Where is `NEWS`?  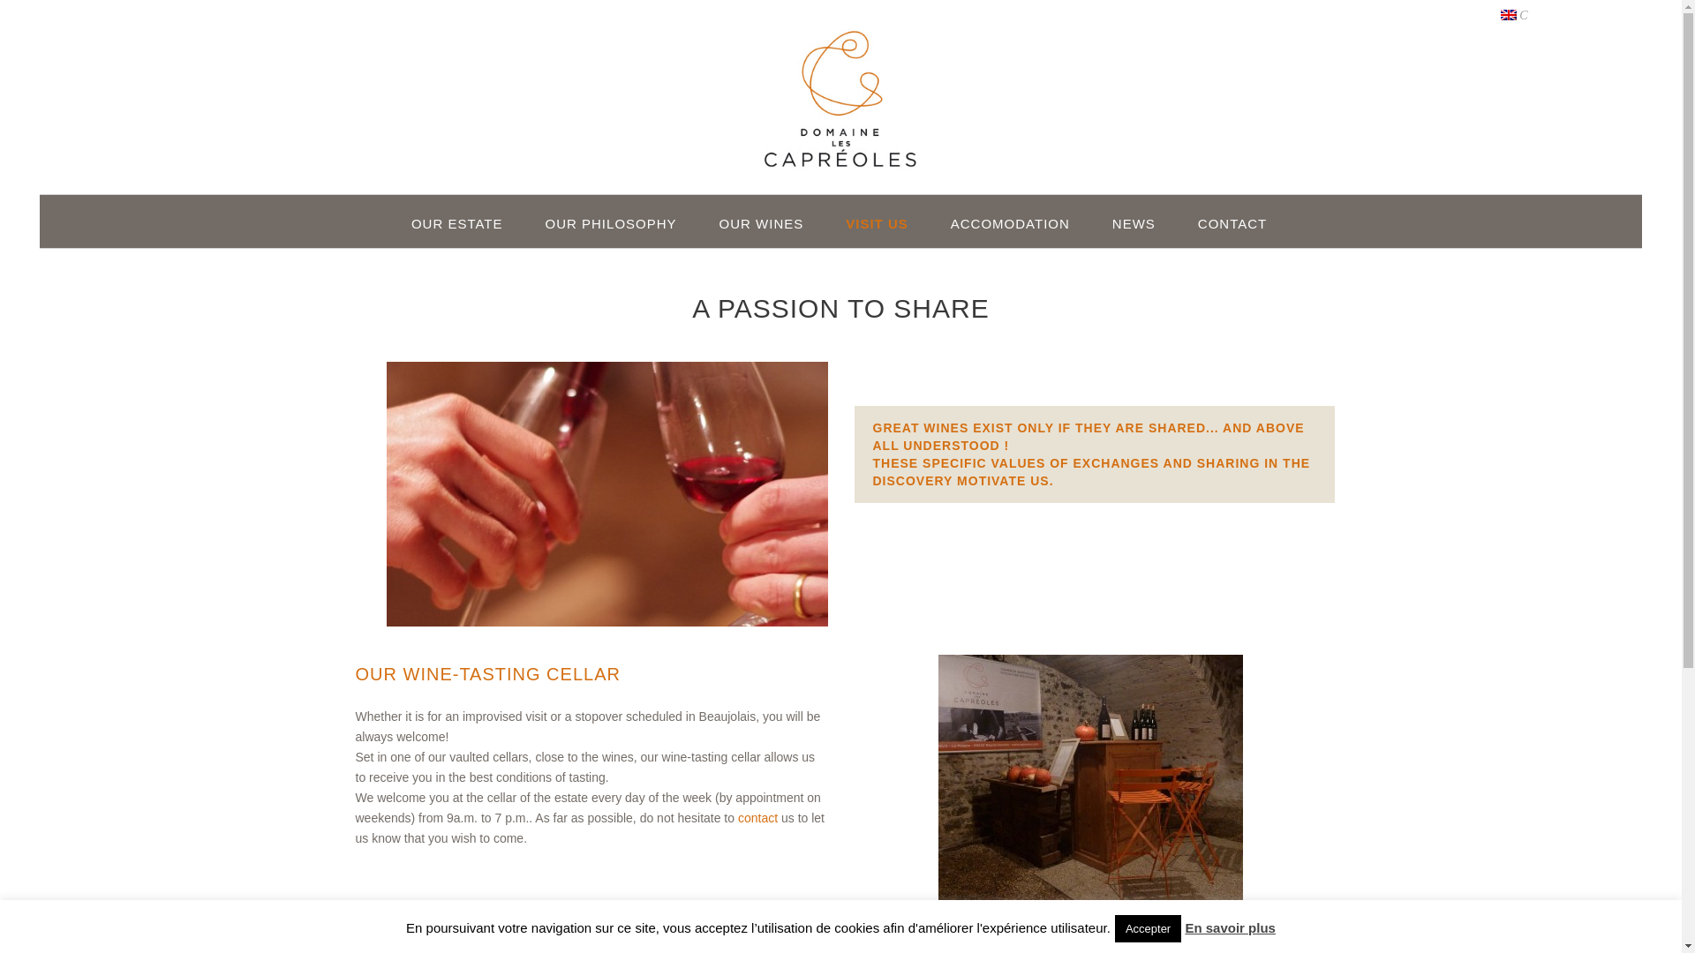 NEWS is located at coordinates (1134, 224).